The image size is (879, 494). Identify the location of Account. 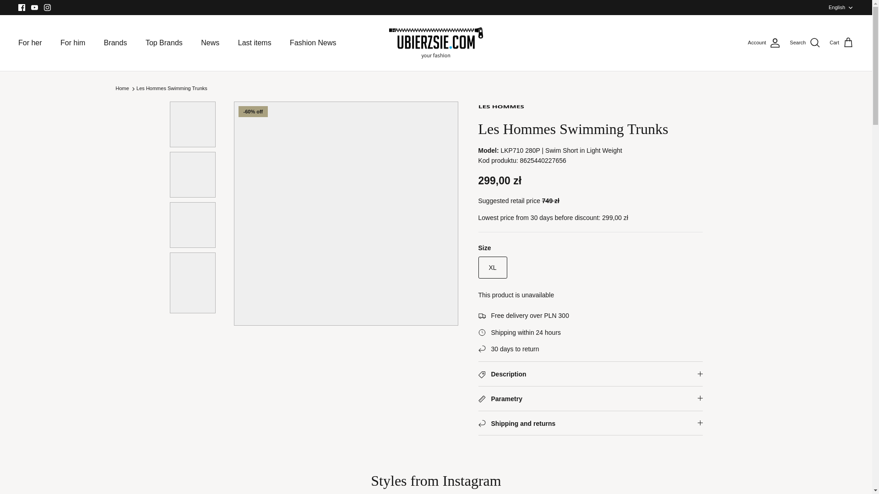
(765, 43).